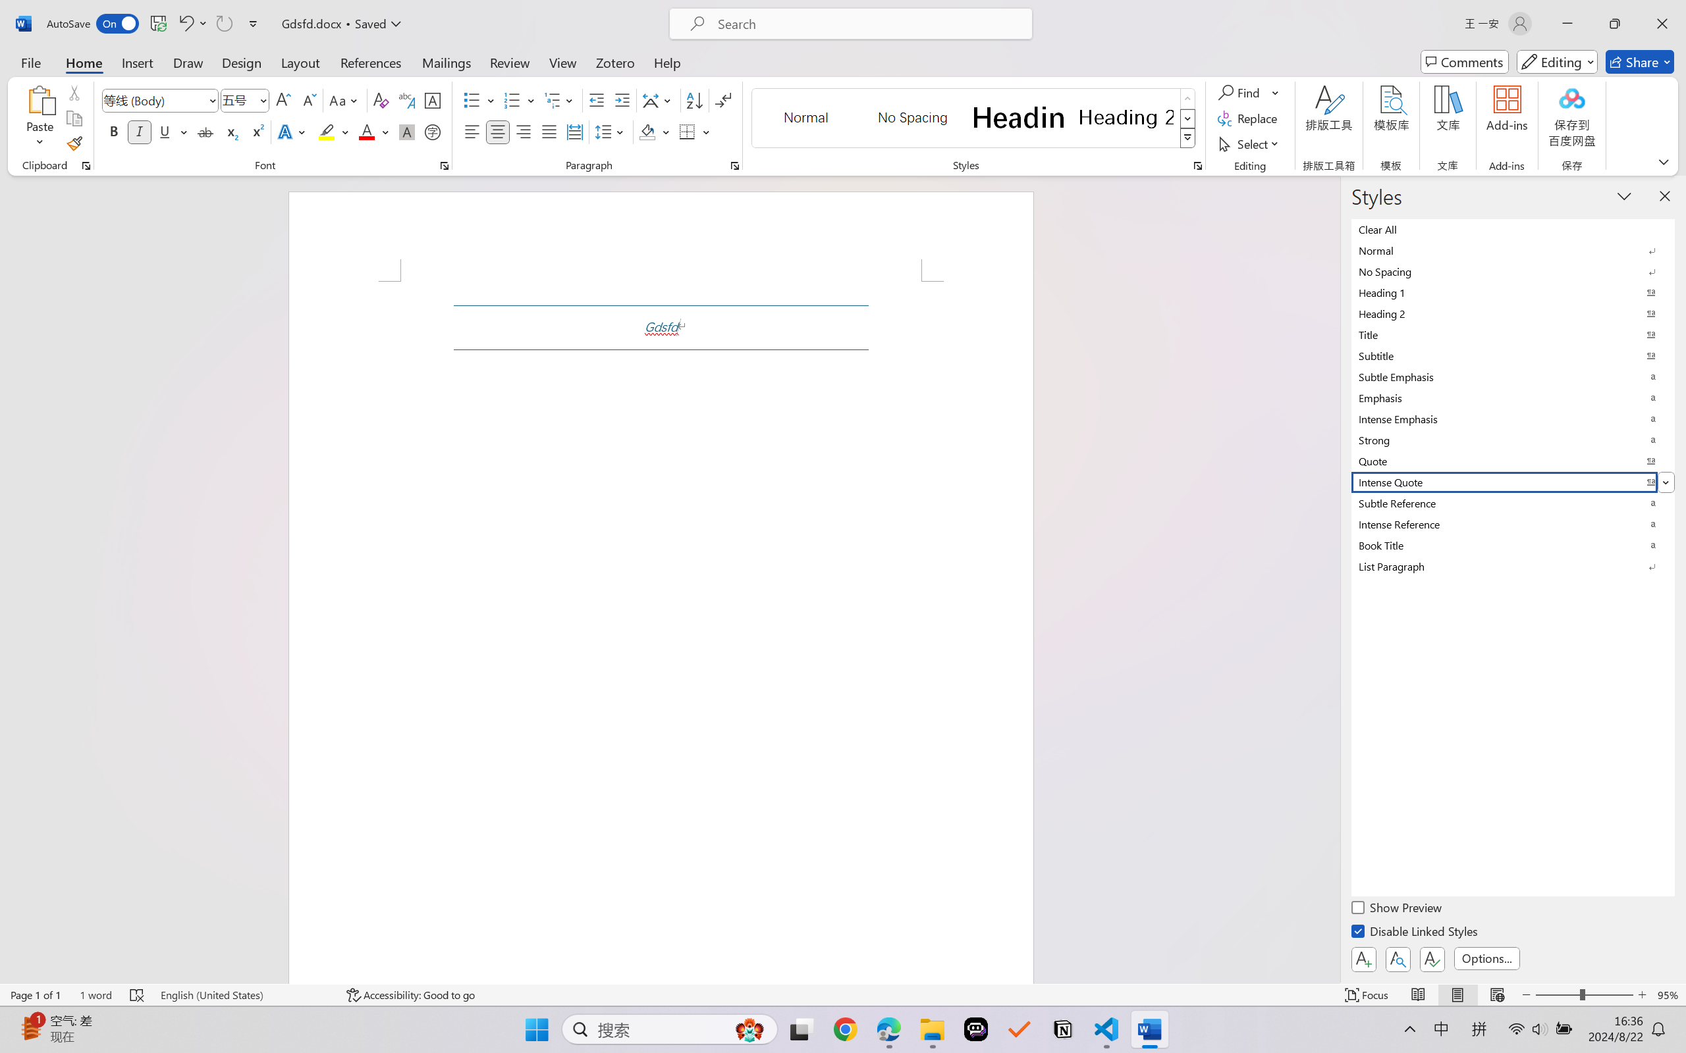 The width and height of the screenshot is (1686, 1053). I want to click on Grow Font, so click(283, 100).